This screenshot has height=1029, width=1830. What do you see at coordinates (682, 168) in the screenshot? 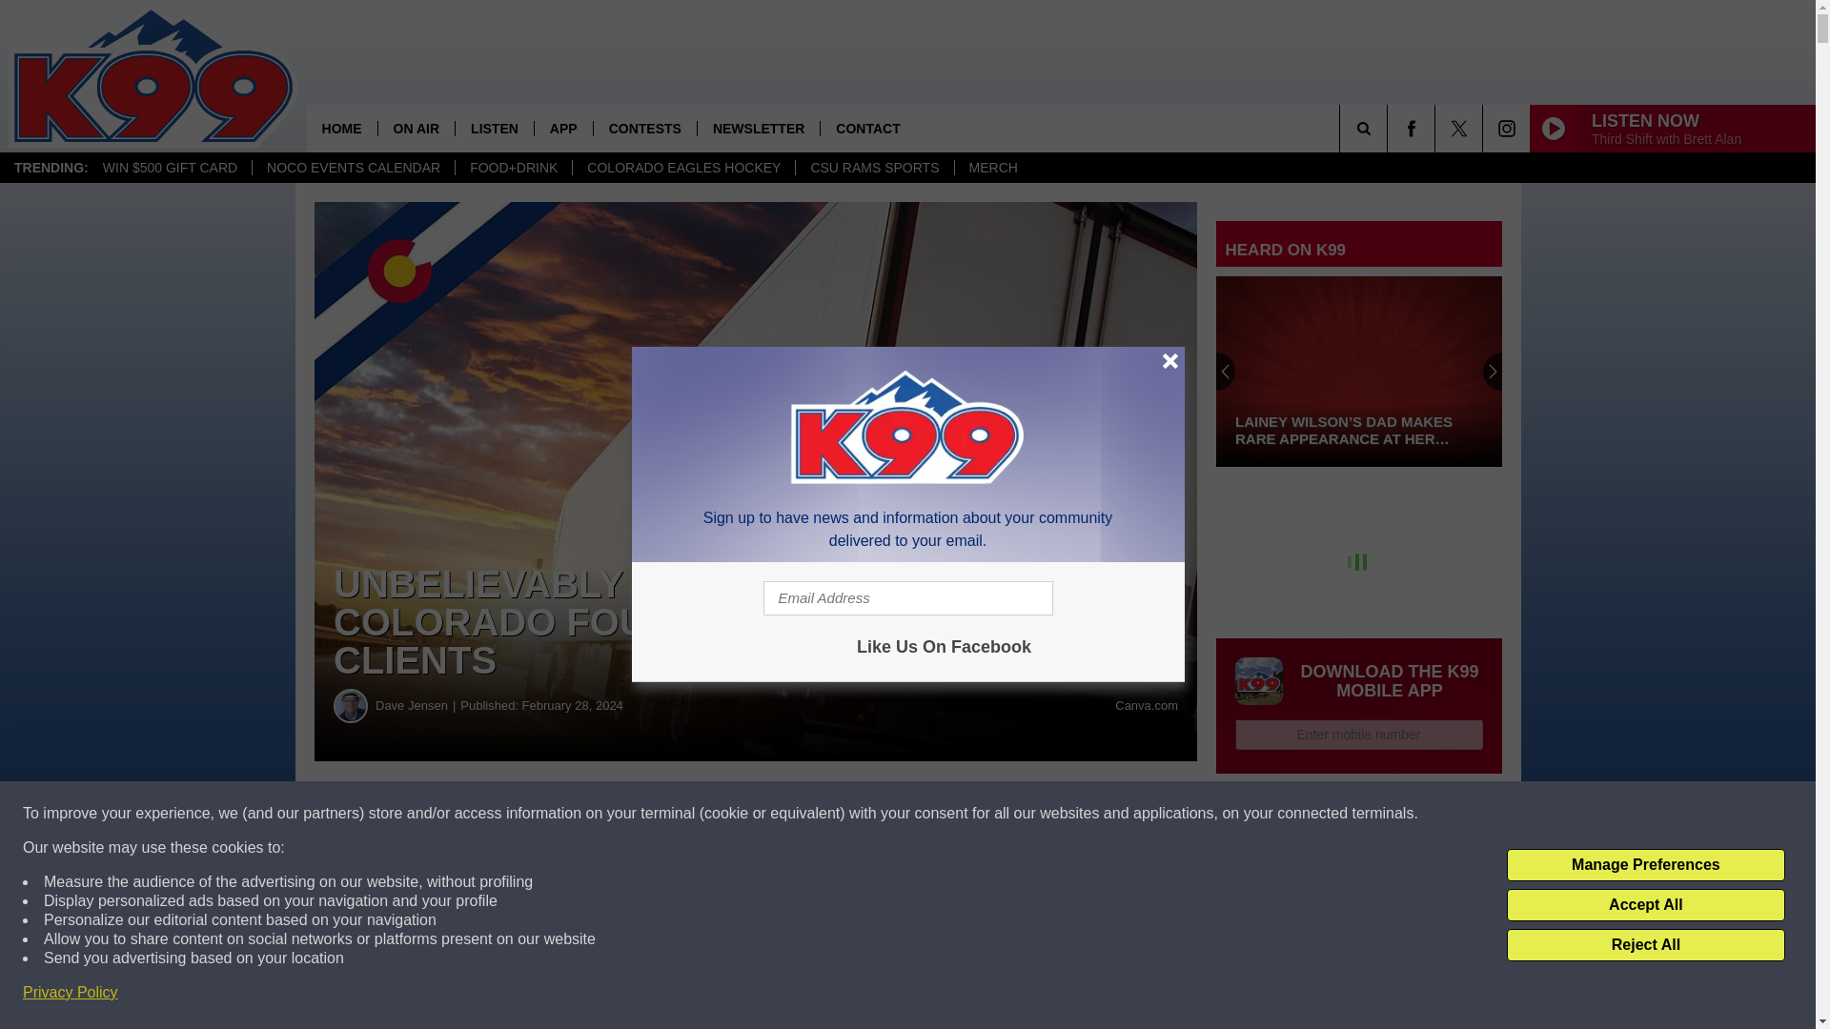
I see `COLORADO EAGLES HOCKEY` at bounding box center [682, 168].